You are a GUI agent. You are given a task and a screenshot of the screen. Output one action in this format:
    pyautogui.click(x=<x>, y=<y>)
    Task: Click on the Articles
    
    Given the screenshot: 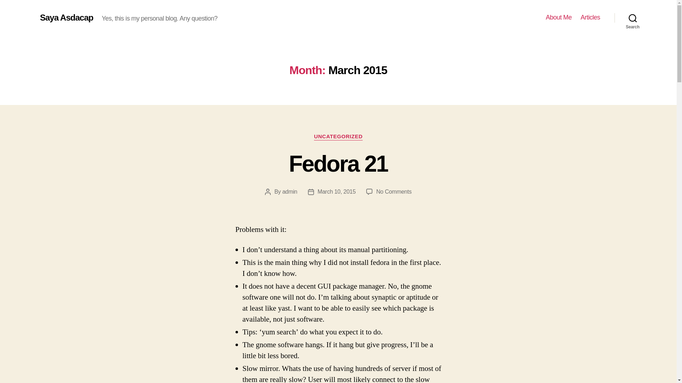 What is the action you would take?
    pyautogui.click(x=590, y=17)
    